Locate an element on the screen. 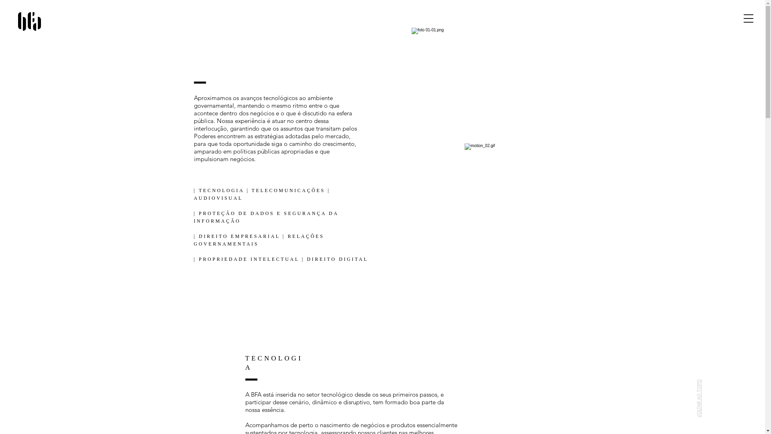  DIREITO DIGITAL is located at coordinates (337, 259).